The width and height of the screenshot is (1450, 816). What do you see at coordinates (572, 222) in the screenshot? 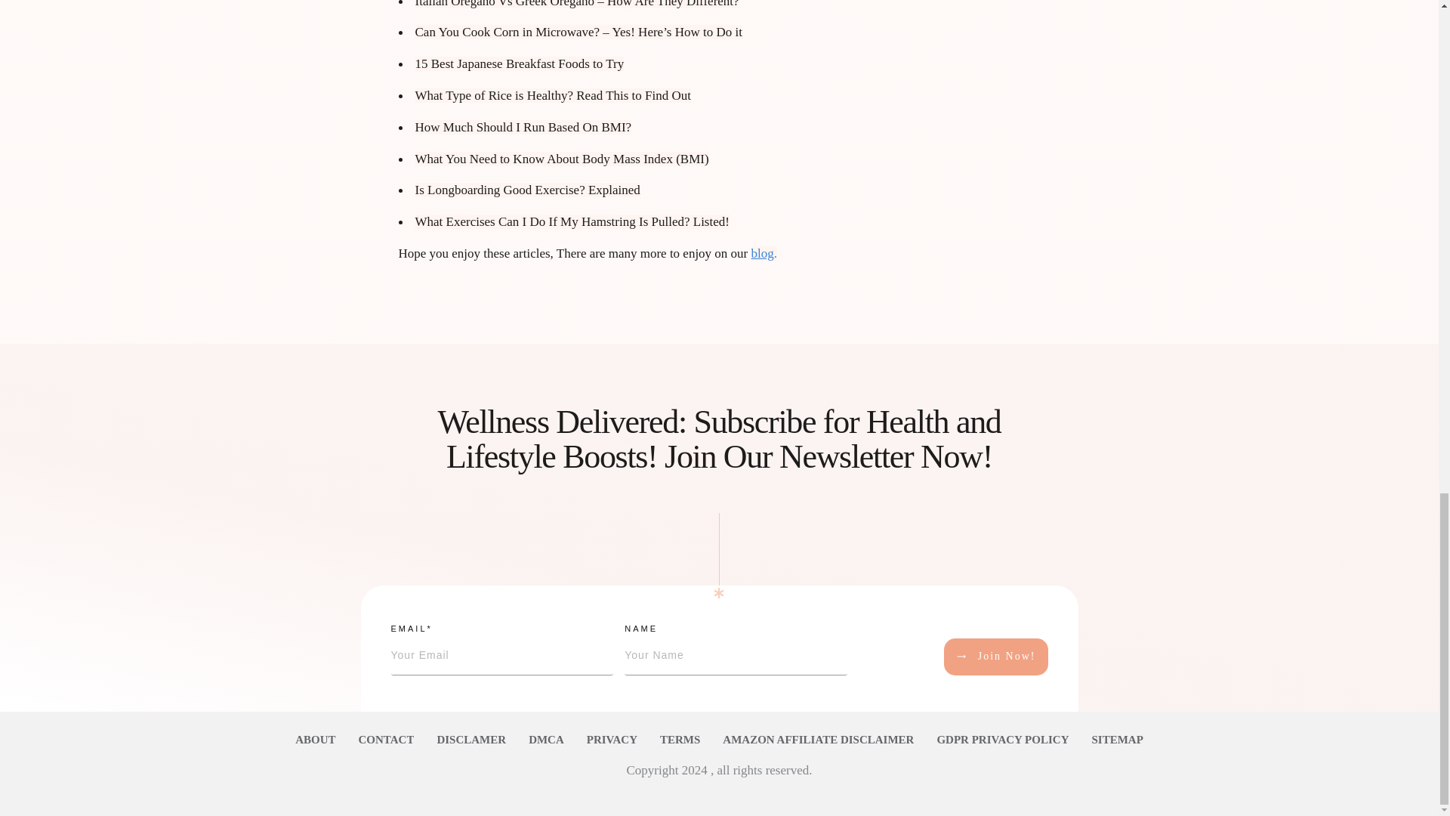
I see `What Exercises Can I Do If My Hamstring Is Pulled? Listed!` at bounding box center [572, 222].